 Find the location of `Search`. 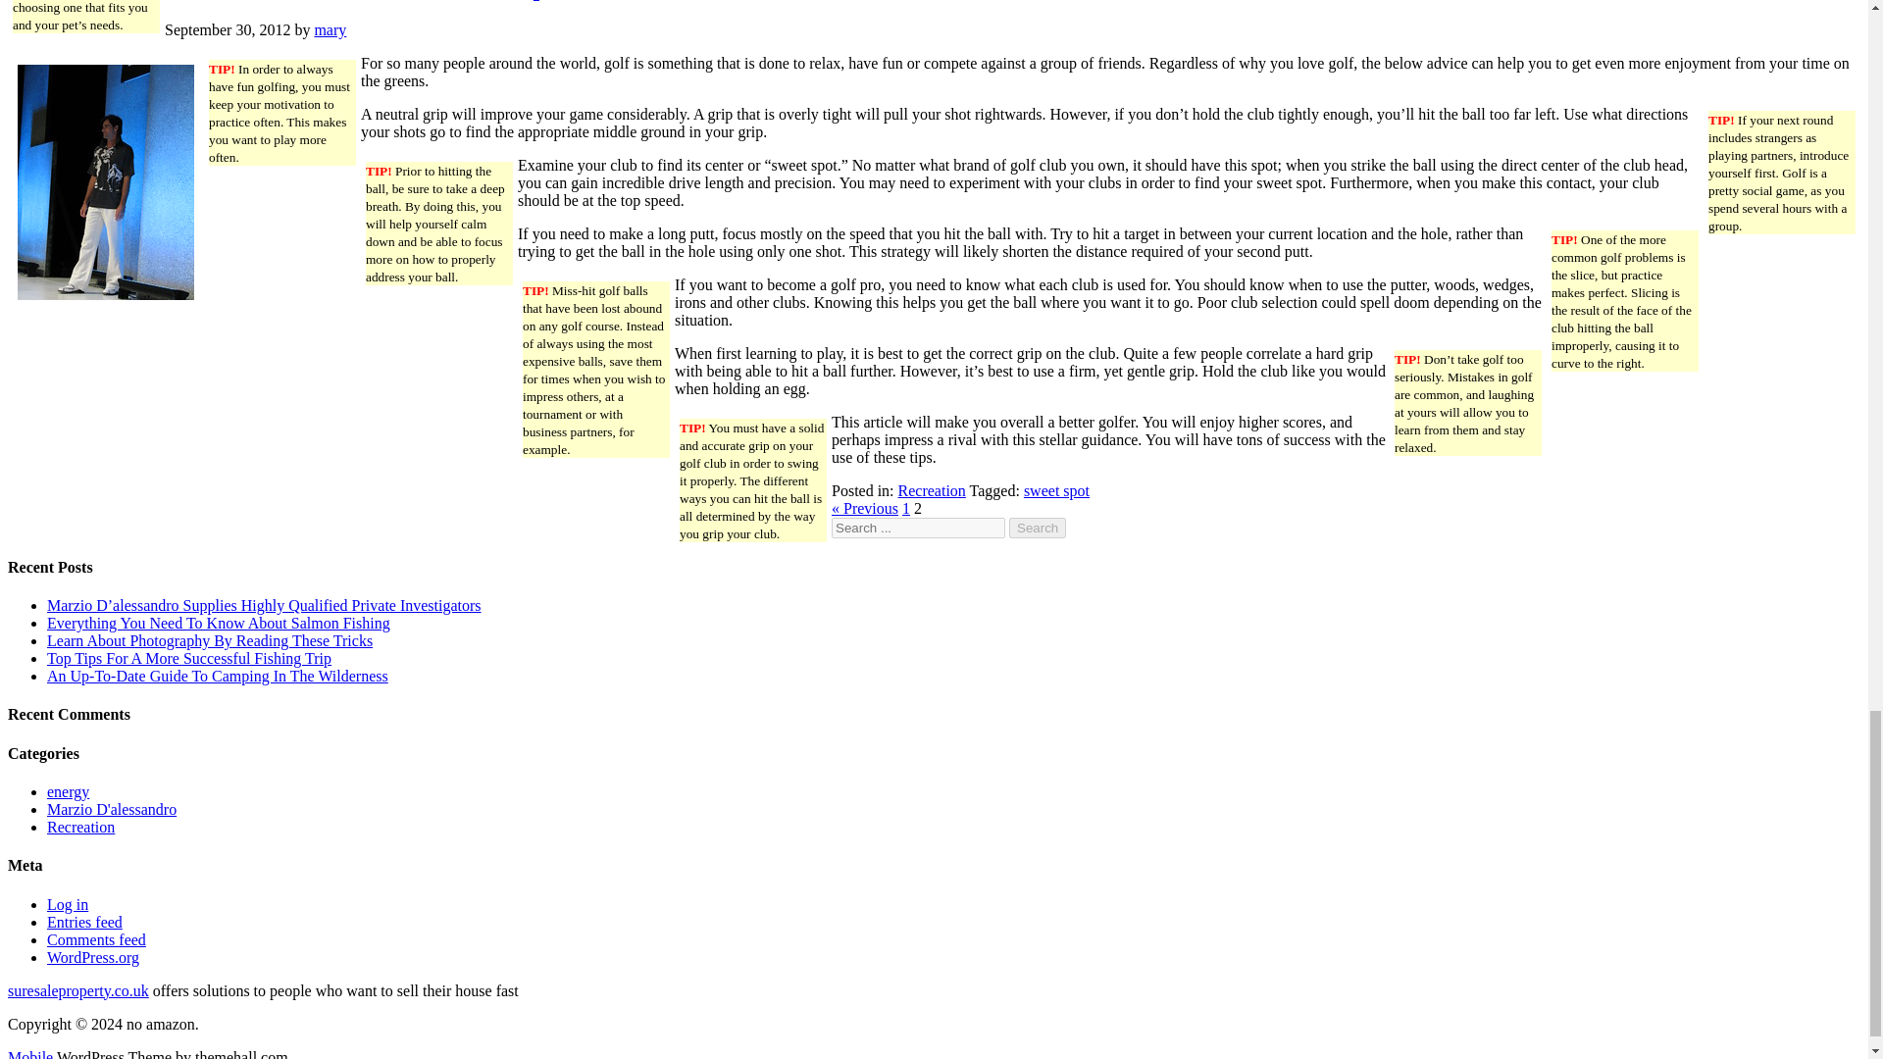

Search is located at coordinates (1038, 528).